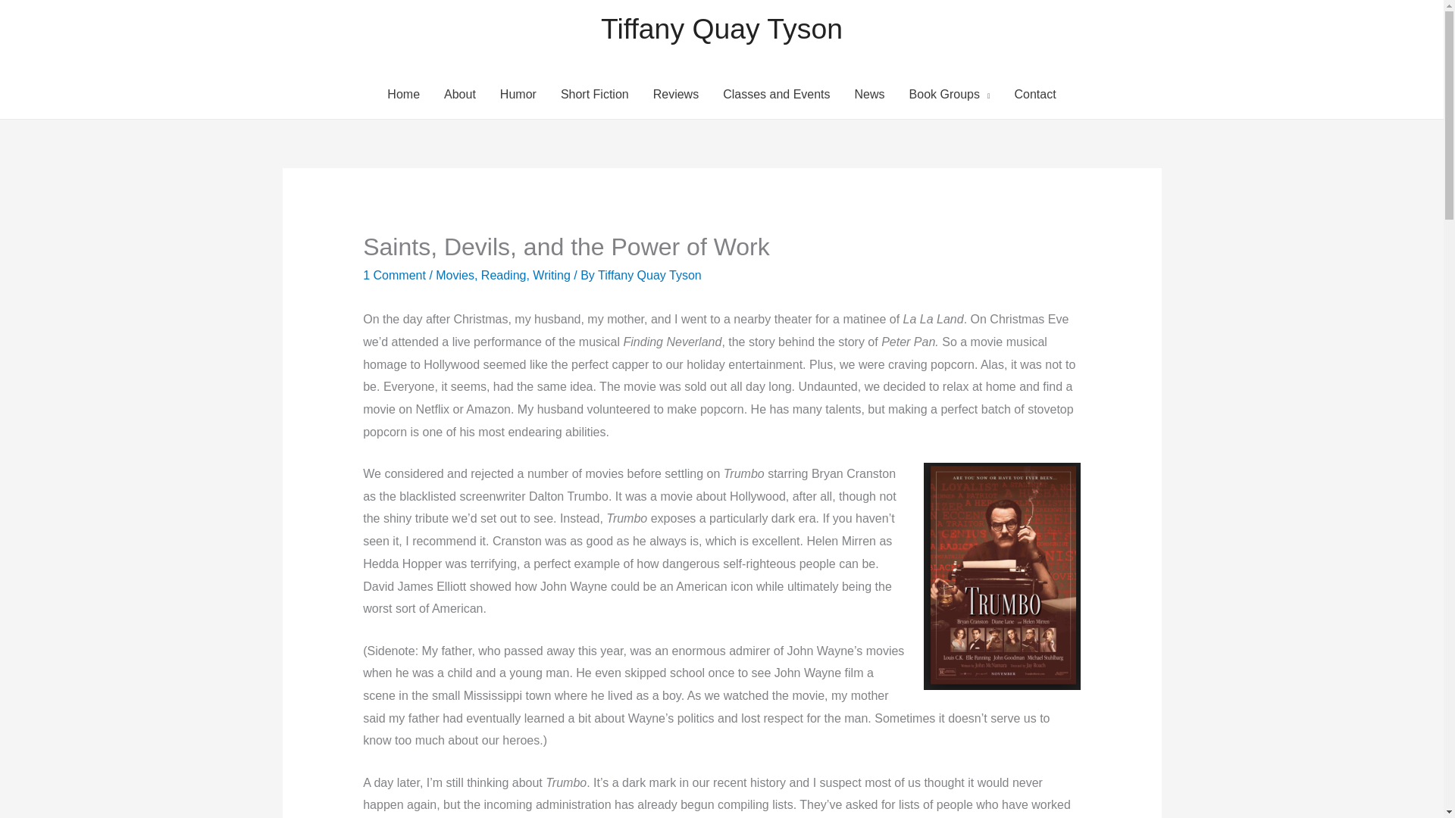 This screenshot has width=1455, height=818. I want to click on Classes and Events, so click(776, 94).